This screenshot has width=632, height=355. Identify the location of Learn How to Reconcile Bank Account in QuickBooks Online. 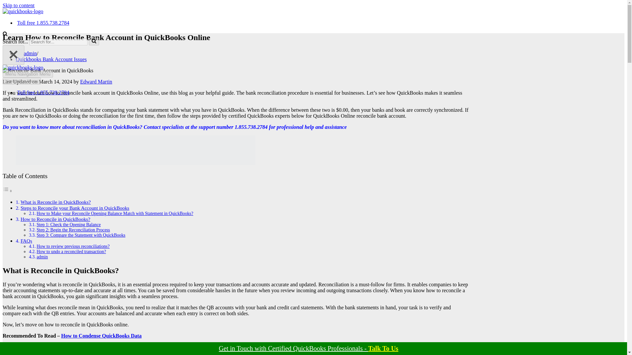
(23, 11).